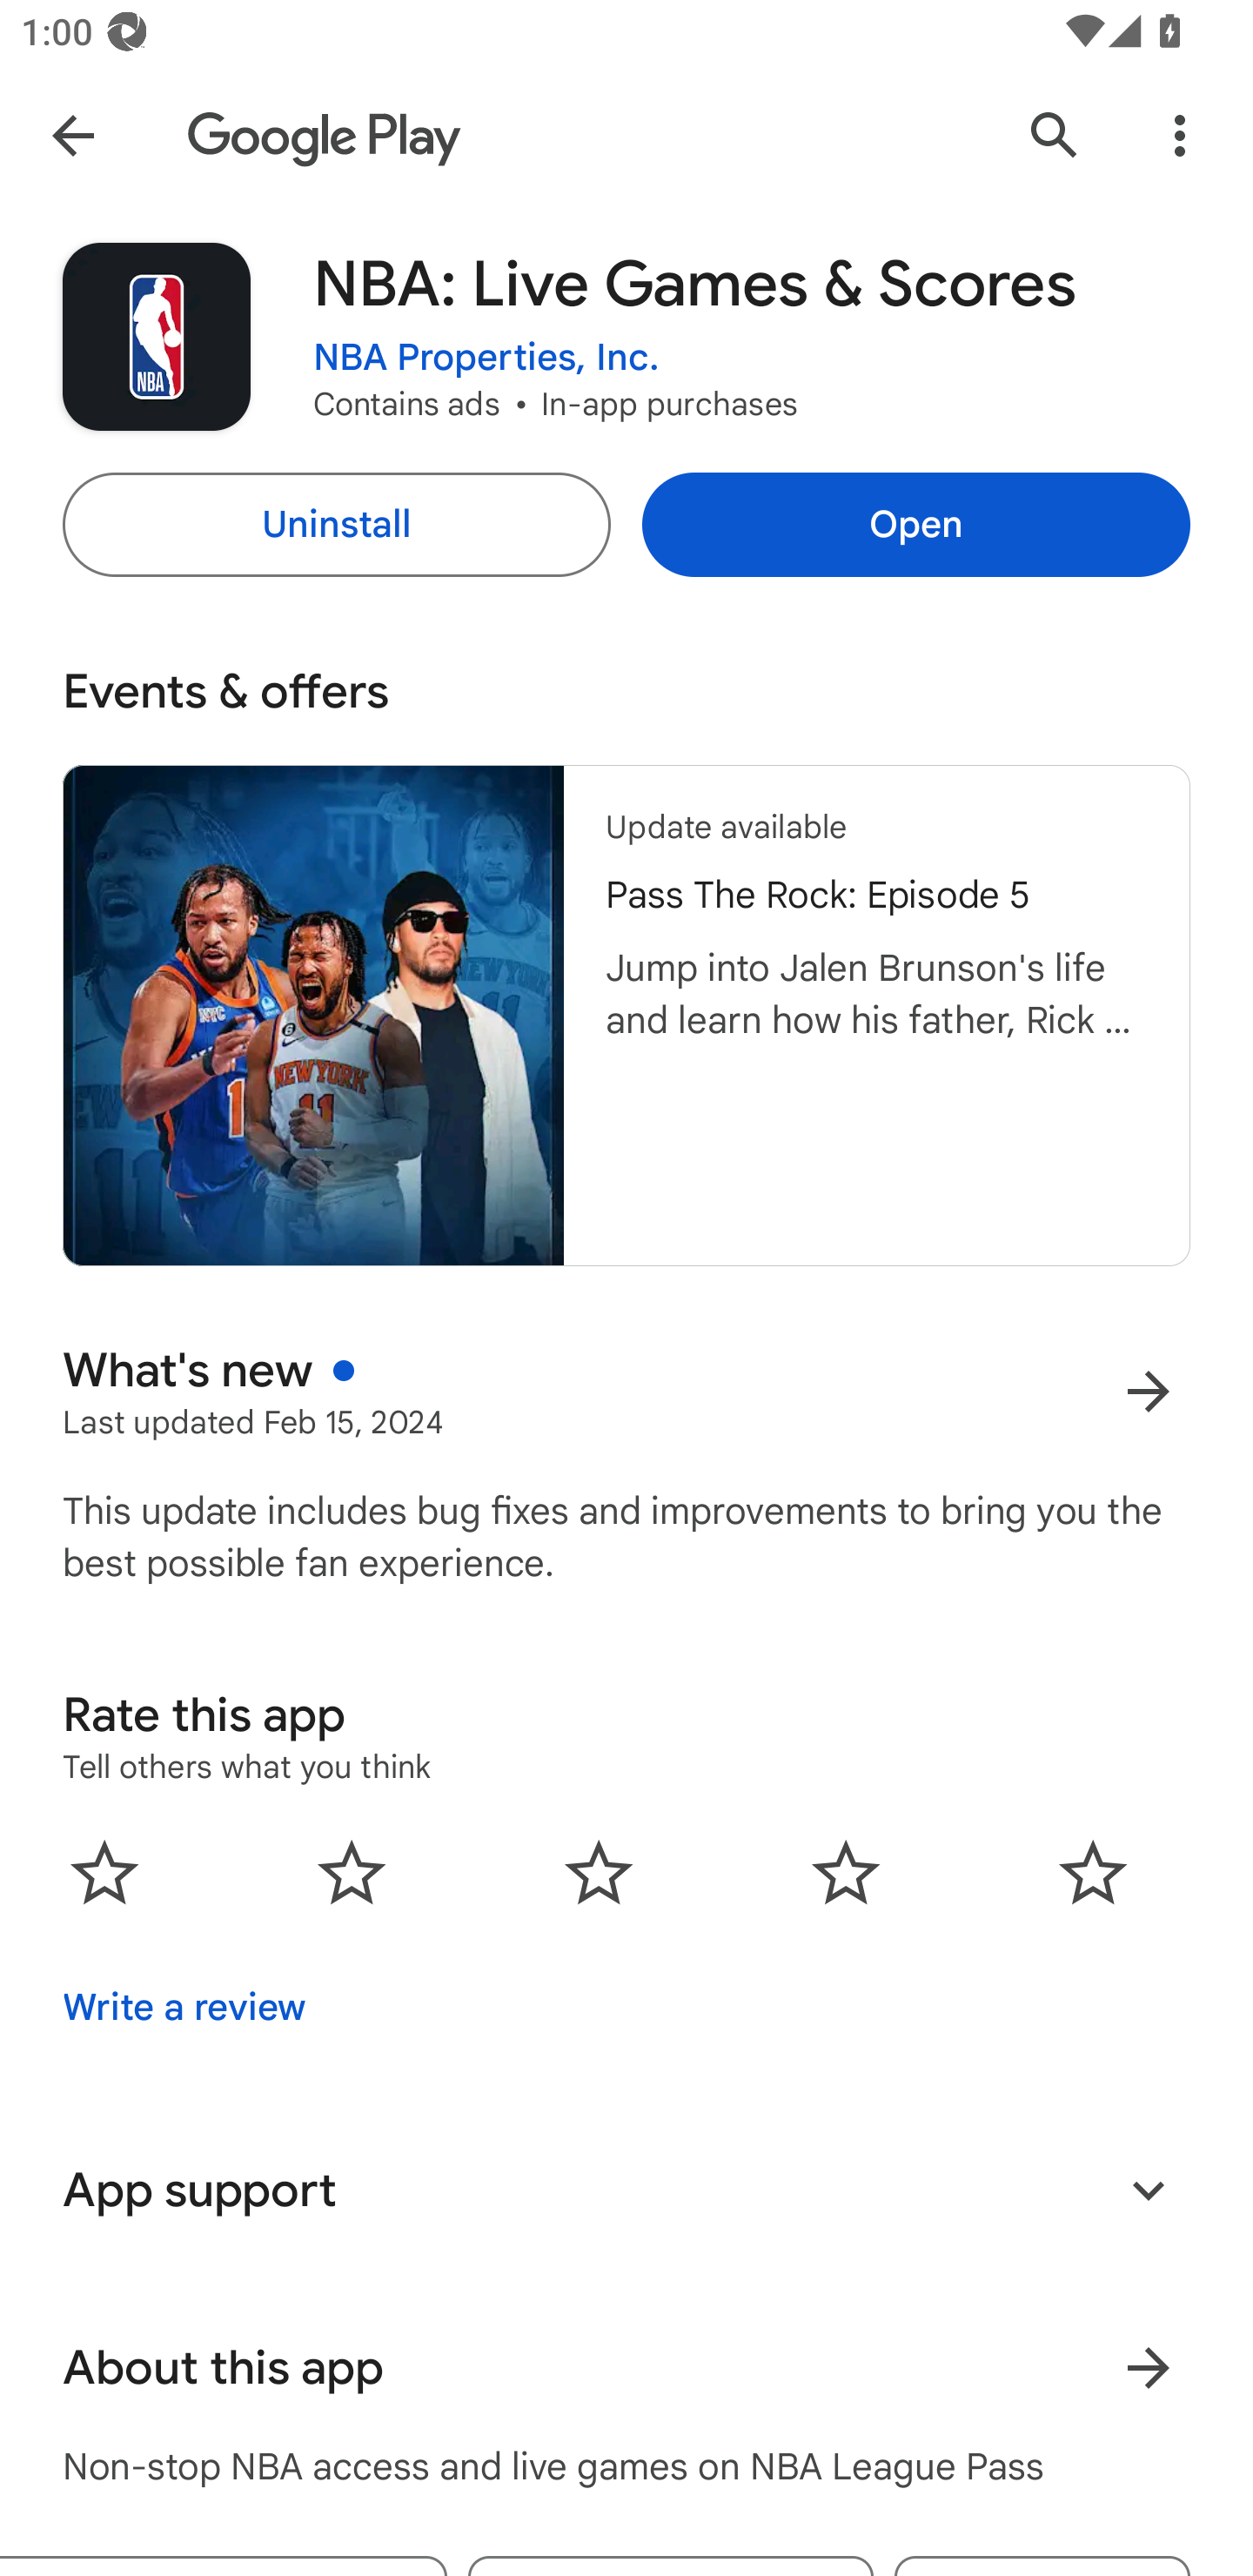  What do you see at coordinates (626, 2190) in the screenshot?
I see `App support Expand` at bounding box center [626, 2190].